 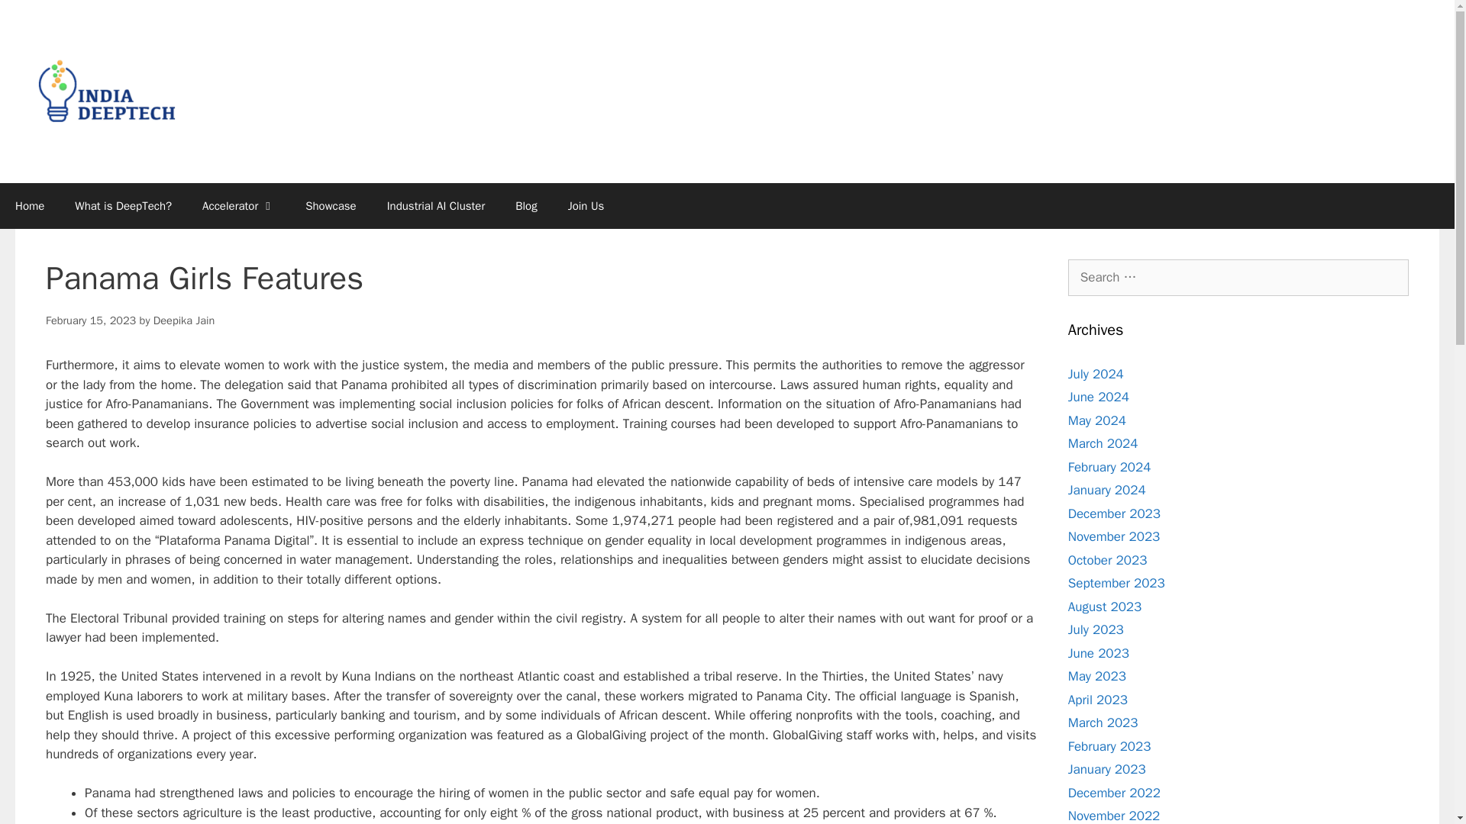 What do you see at coordinates (1107, 769) in the screenshot?
I see `January 2023` at bounding box center [1107, 769].